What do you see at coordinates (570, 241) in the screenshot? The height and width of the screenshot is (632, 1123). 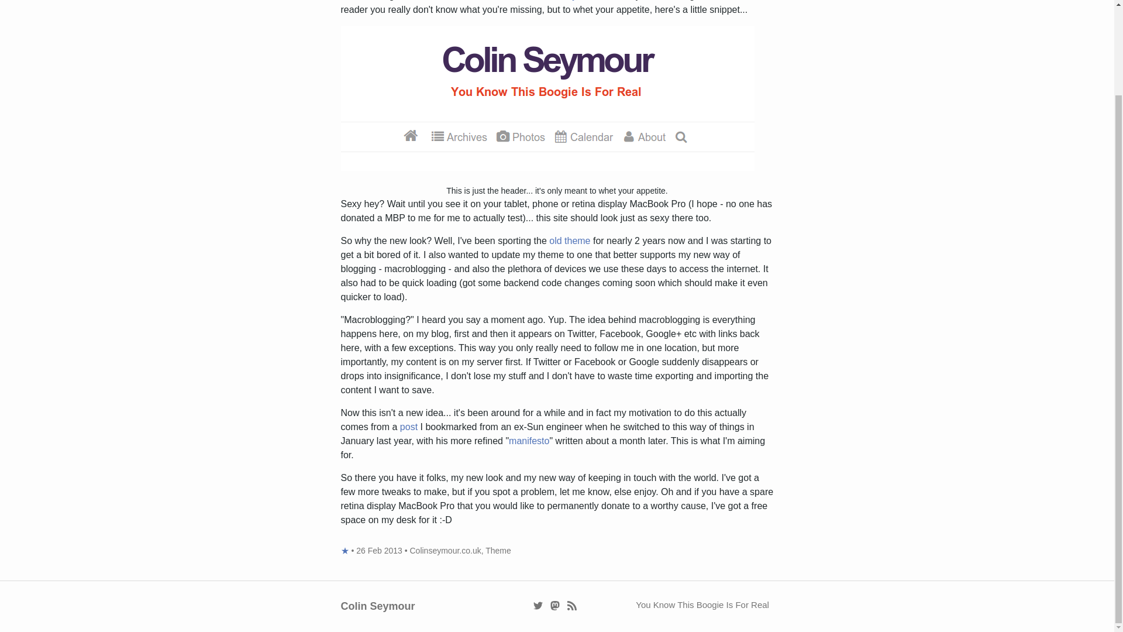 I see `old theme` at bounding box center [570, 241].